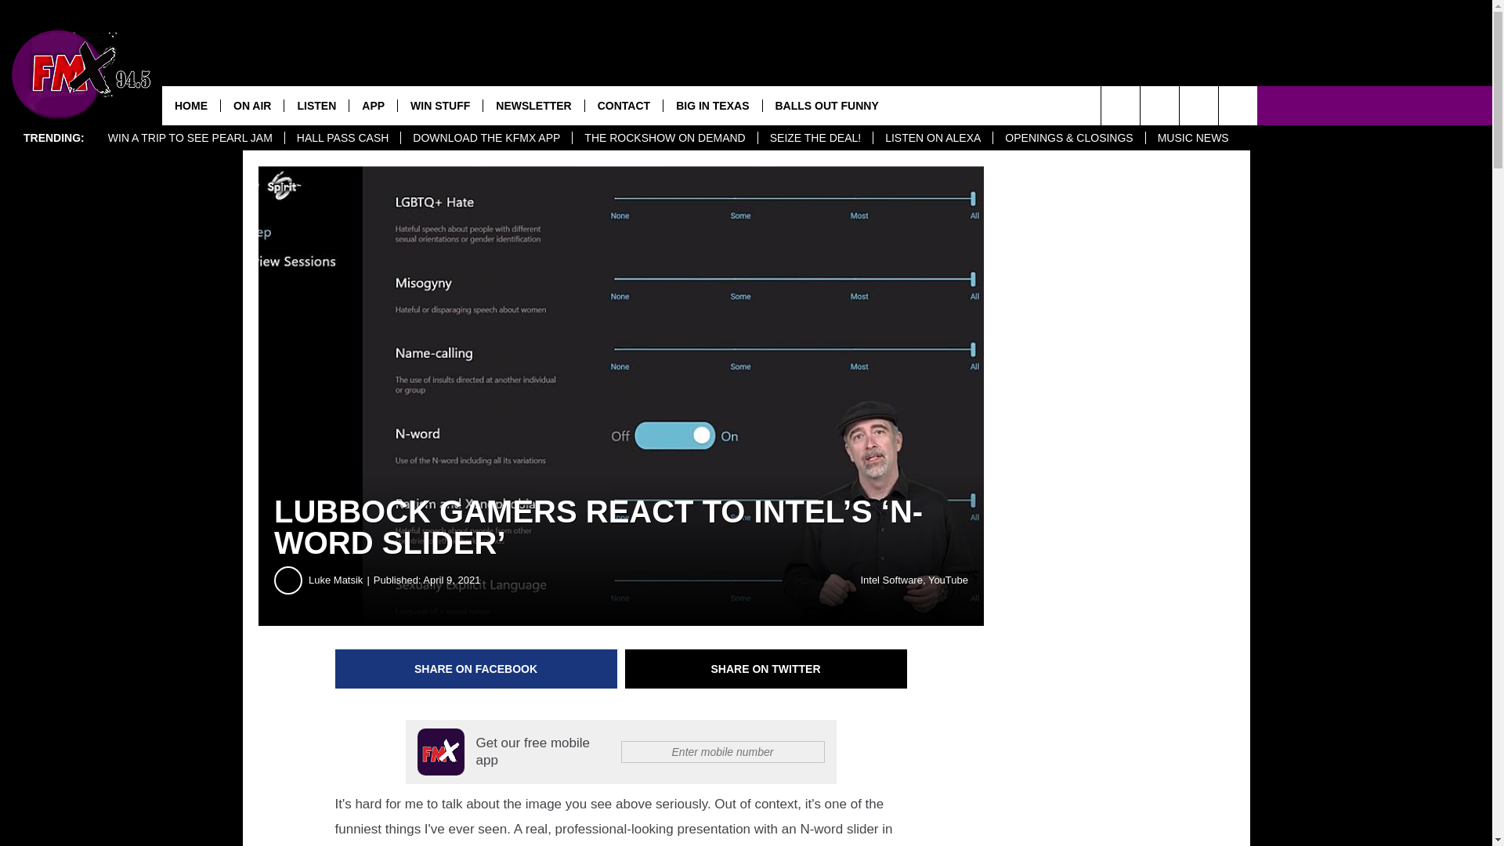  I want to click on ON AIR, so click(251, 105).